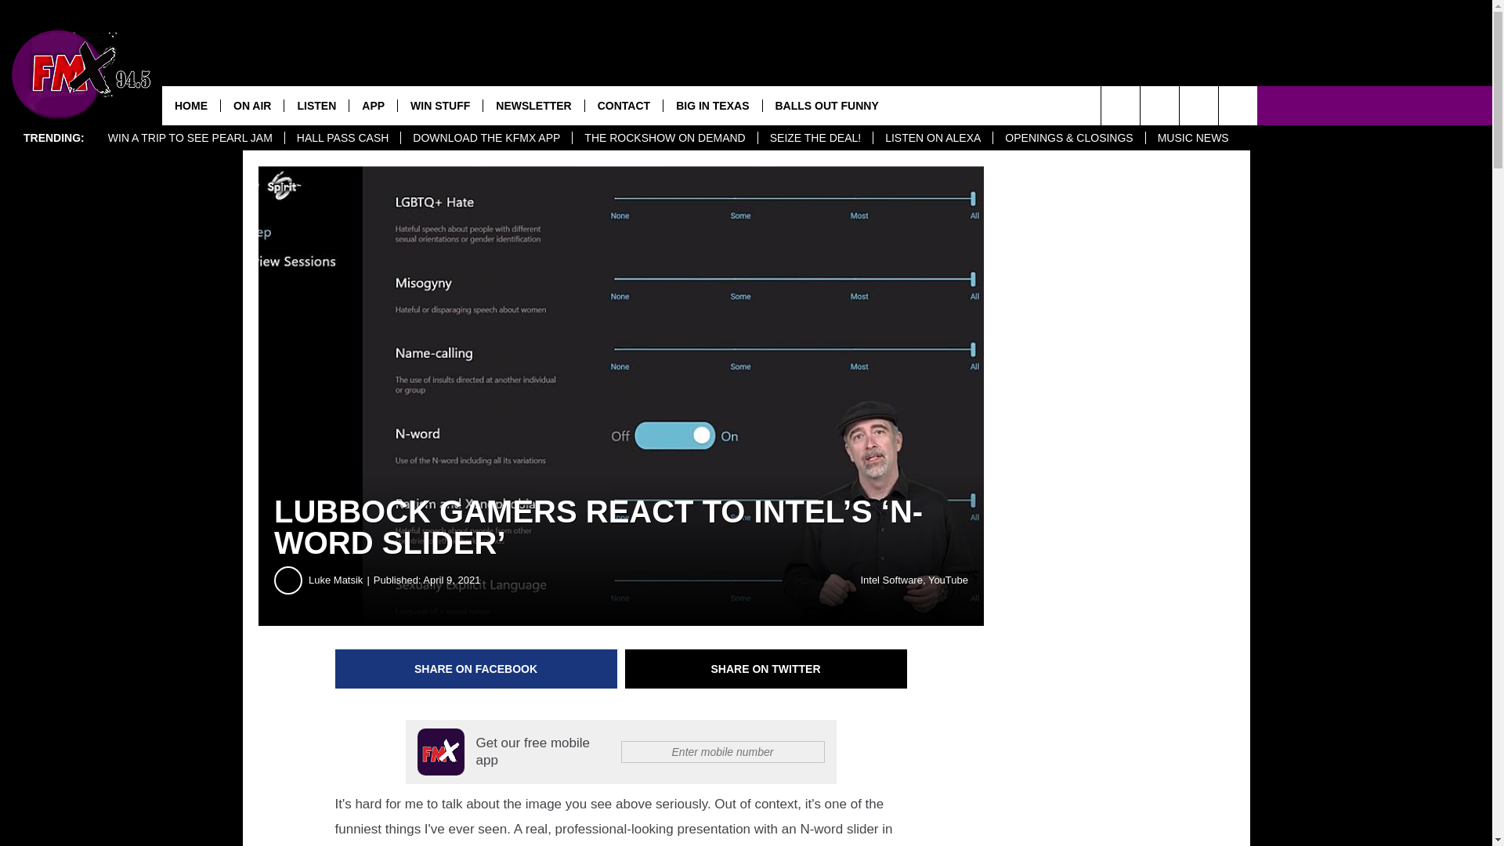  I want to click on ON AIR, so click(251, 105).